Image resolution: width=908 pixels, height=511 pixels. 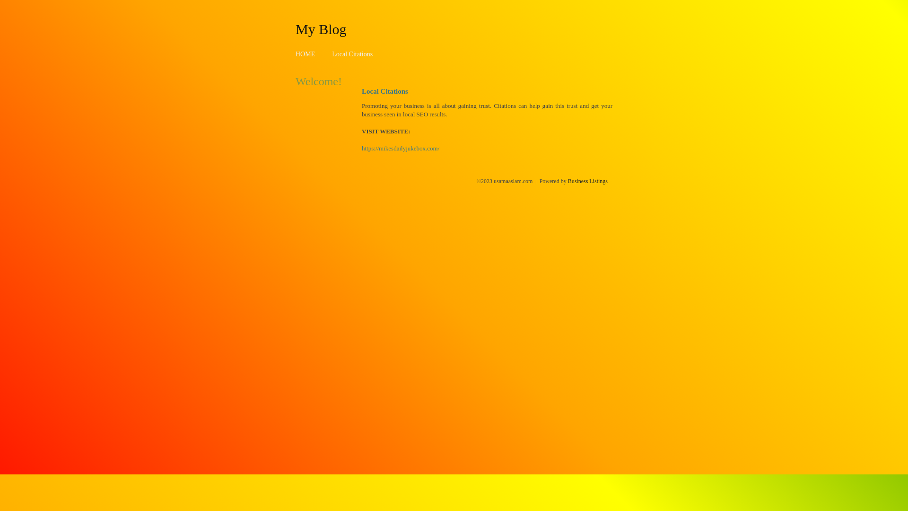 What do you see at coordinates (306, 54) in the screenshot?
I see `HOME` at bounding box center [306, 54].